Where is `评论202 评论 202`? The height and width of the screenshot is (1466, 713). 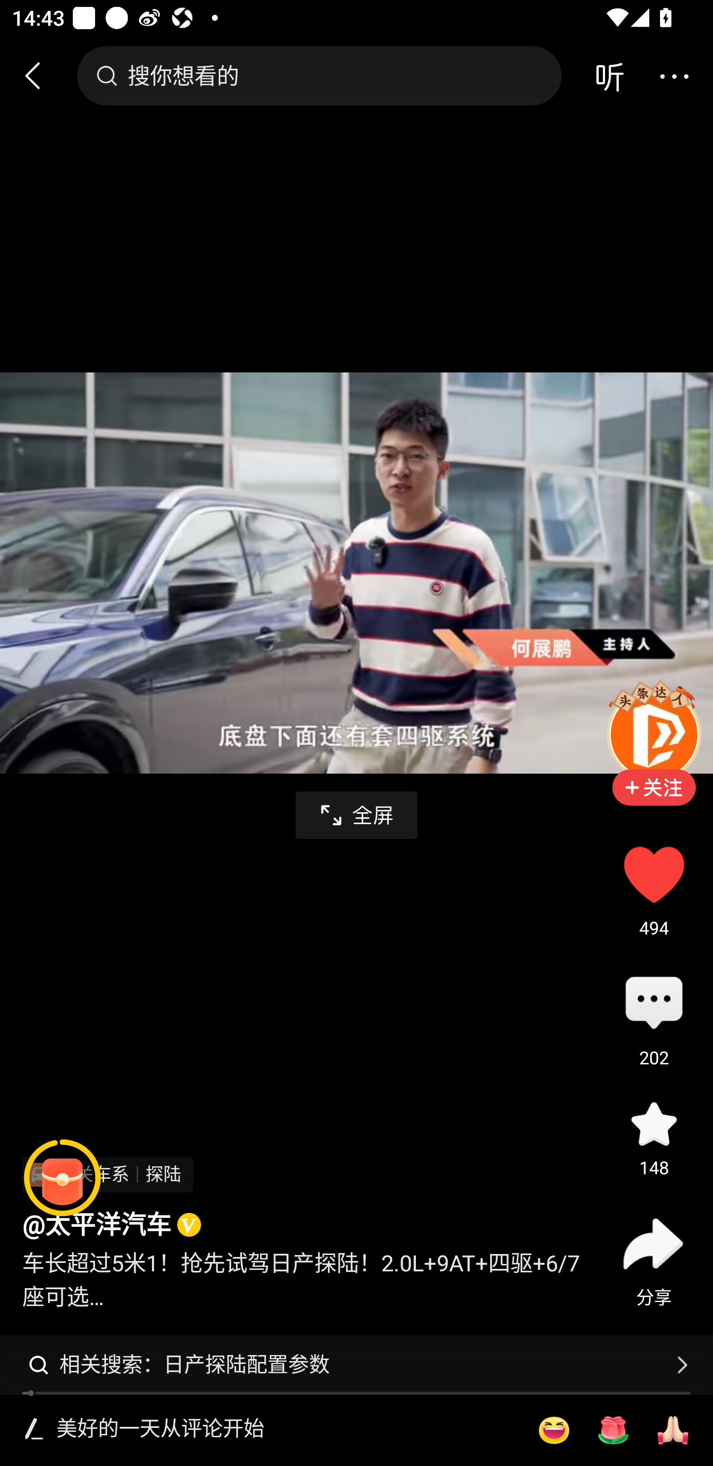
评论202 评论 202 is located at coordinates (654, 1004).